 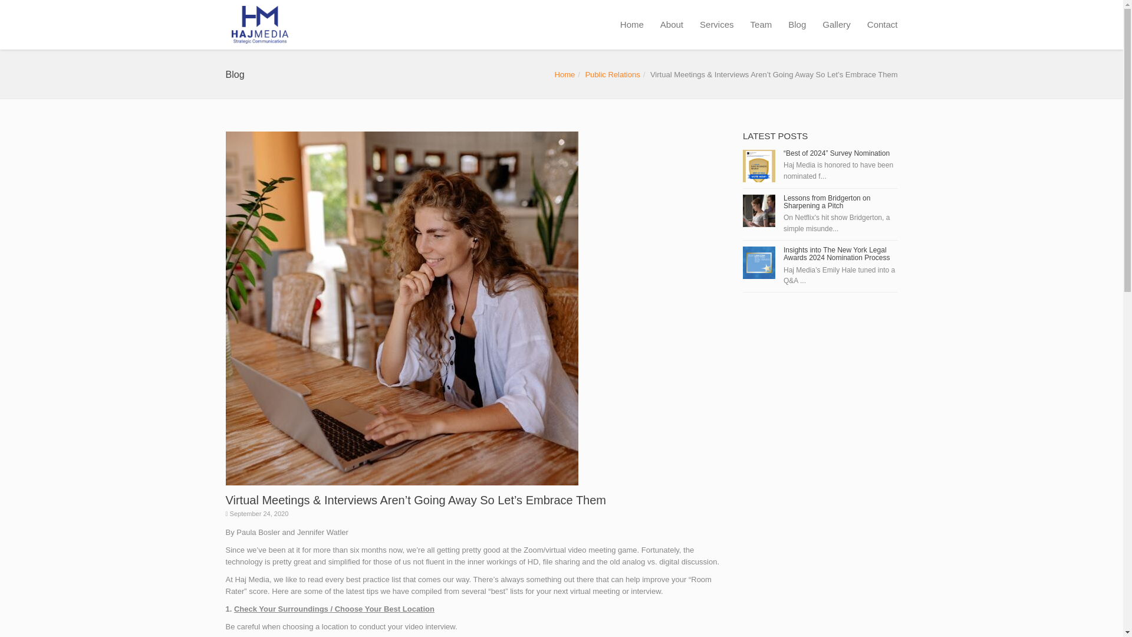 What do you see at coordinates (827, 202) in the screenshot?
I see `Lessons from Bridgerton on Sharpening a Pitch` at bounding box center [827, 202].